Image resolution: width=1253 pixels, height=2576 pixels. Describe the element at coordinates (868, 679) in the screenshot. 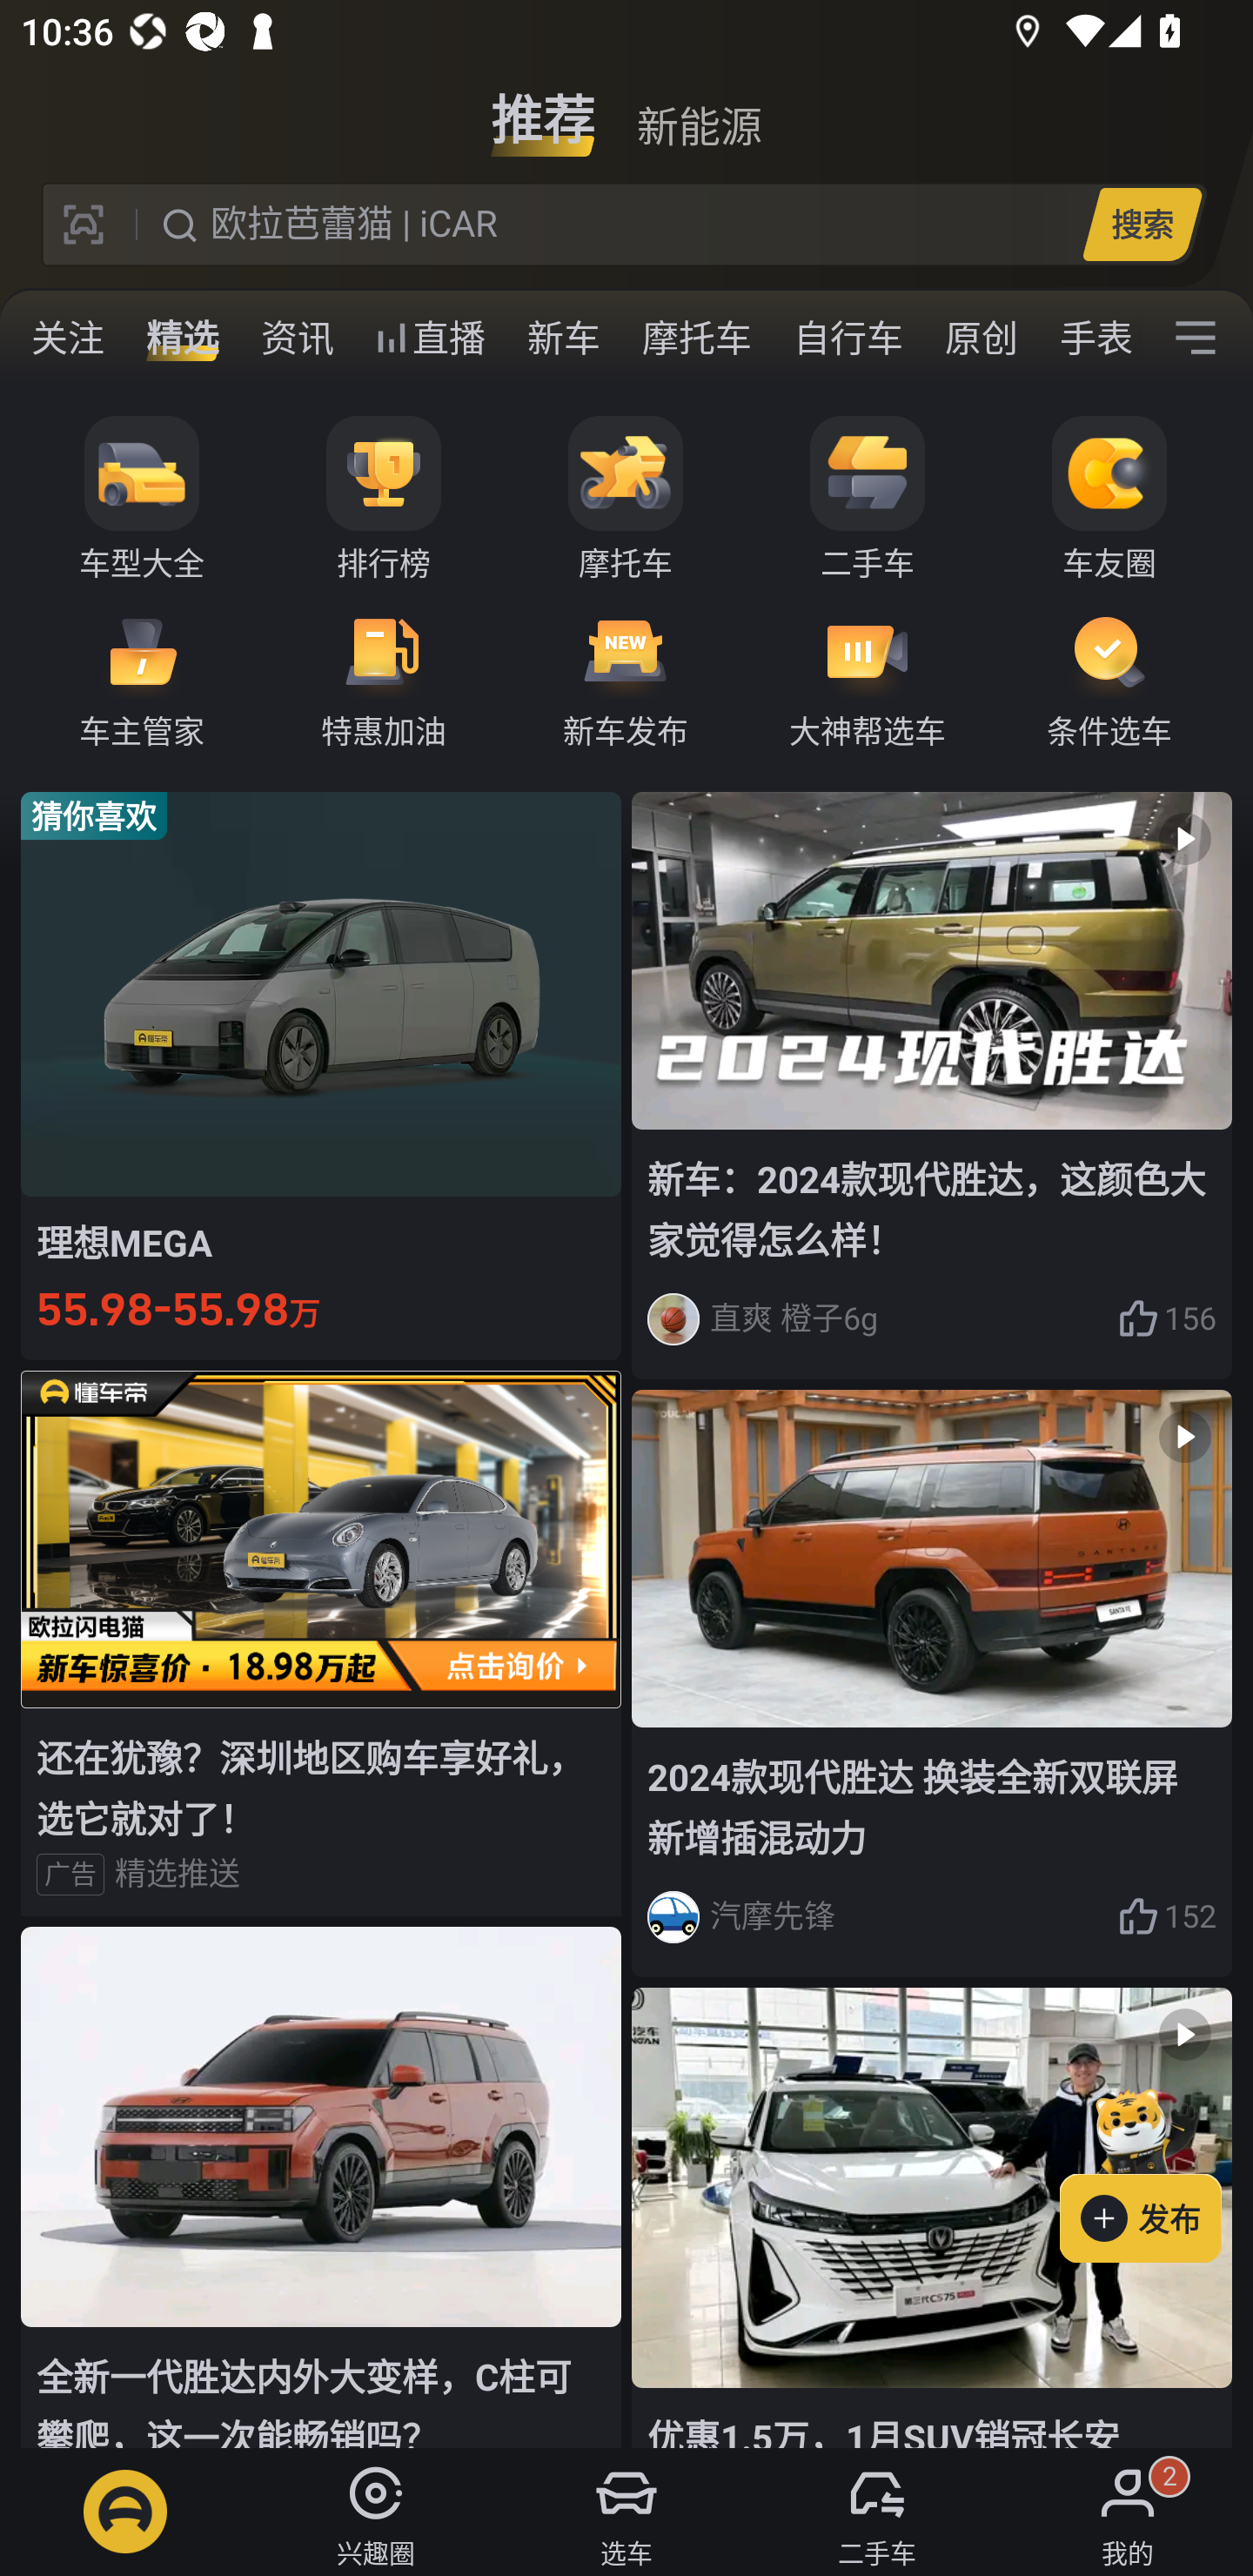

I see `大神帮选车` at that location.